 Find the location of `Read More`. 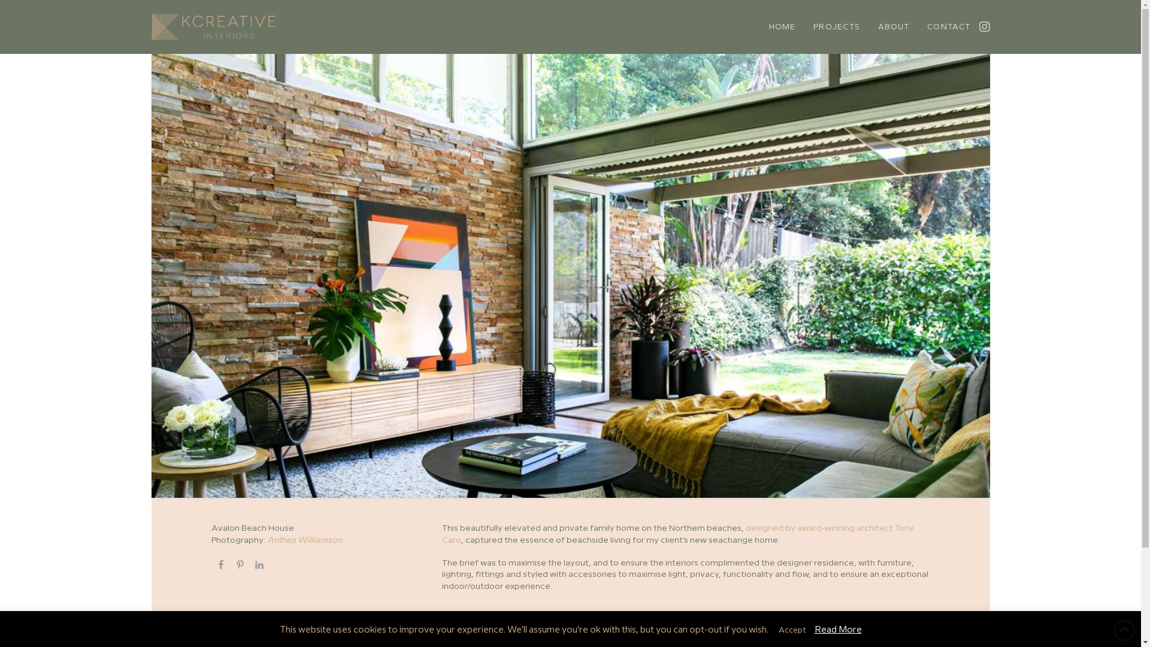

Read More is located at coordinates (839, 630).